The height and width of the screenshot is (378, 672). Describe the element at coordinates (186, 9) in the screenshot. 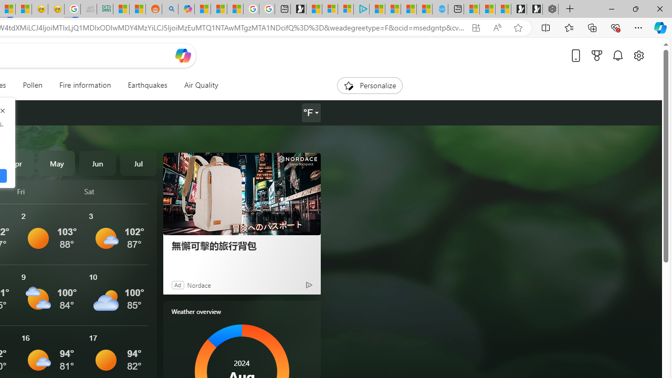

I see `Microsoft Copilot in Bing` at that location.